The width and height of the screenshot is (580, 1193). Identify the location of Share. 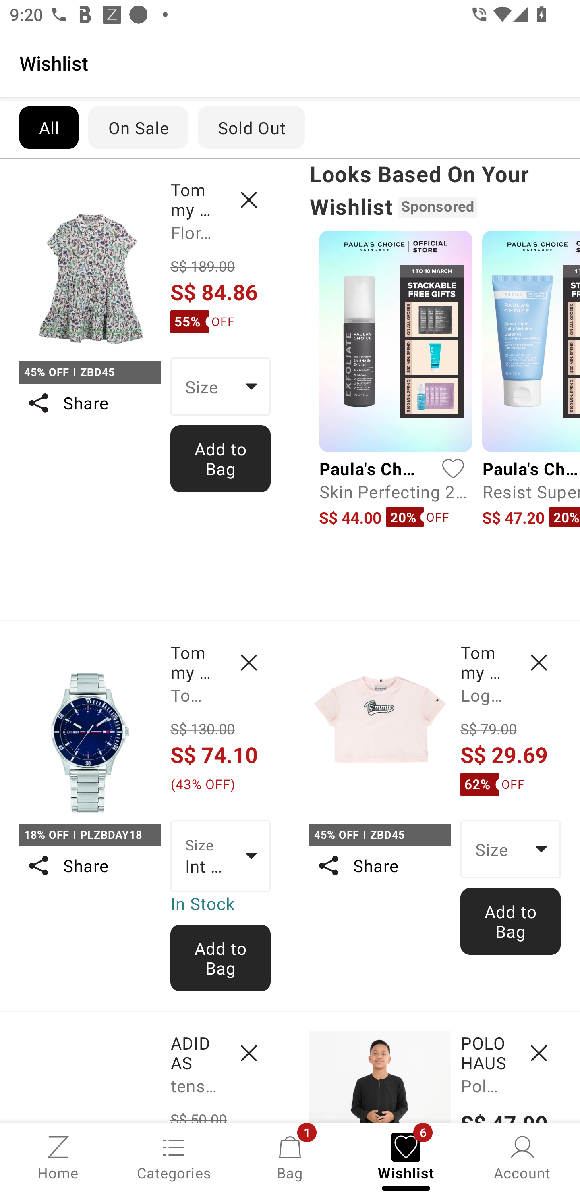
(89, 865).